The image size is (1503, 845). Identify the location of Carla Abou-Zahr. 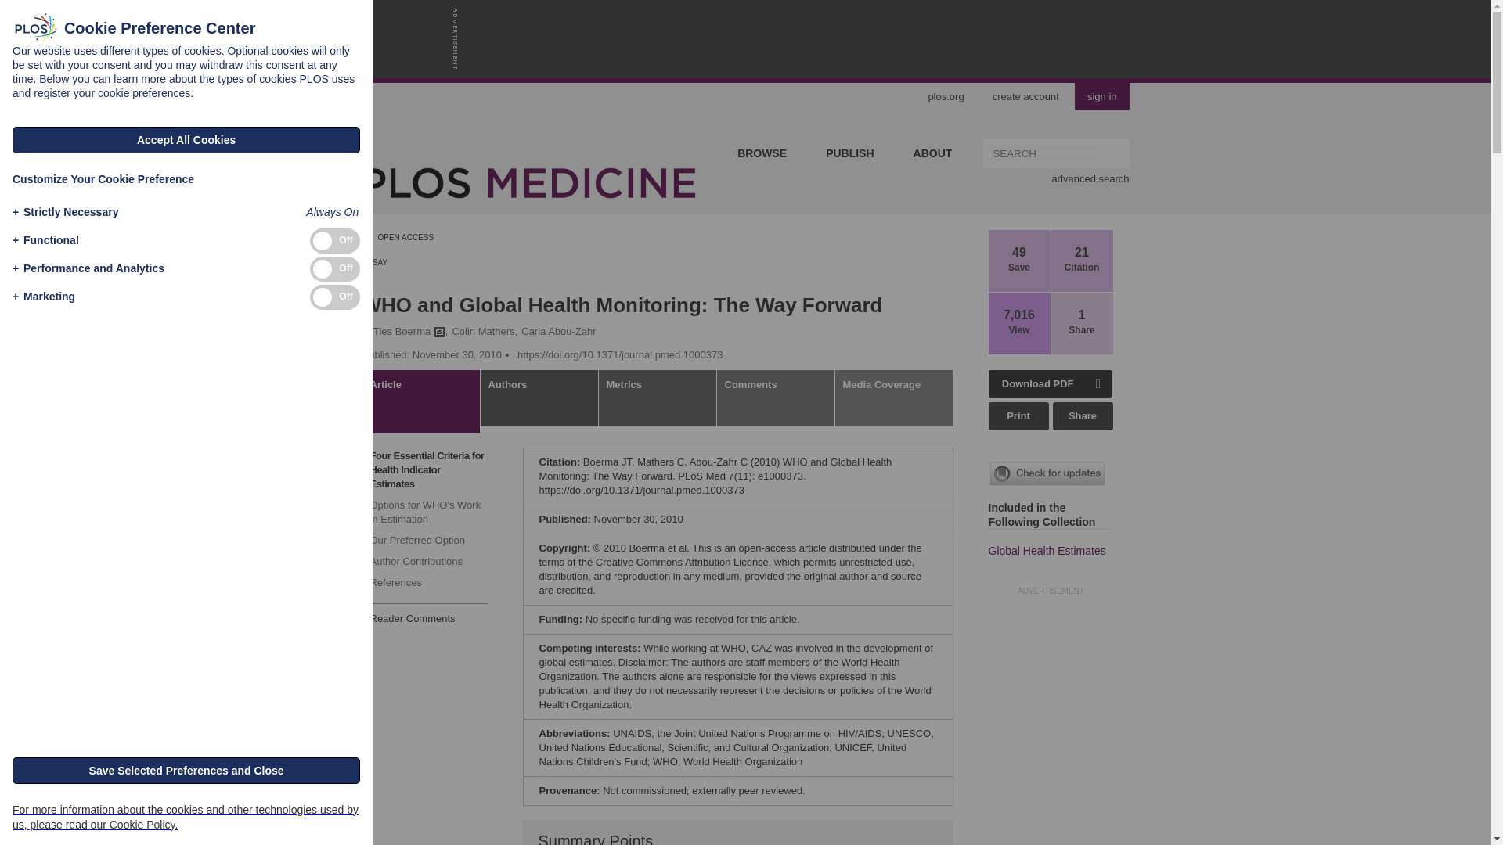
(558, 332).